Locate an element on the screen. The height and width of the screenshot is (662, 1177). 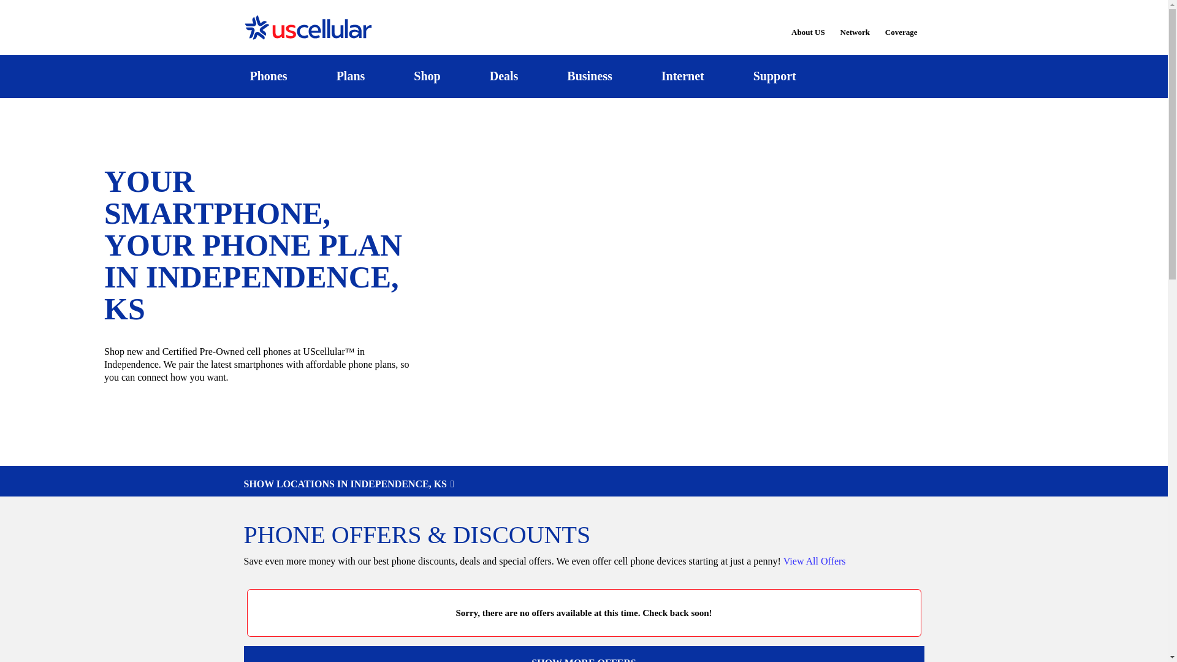
Coverage is located at coordinates (902, 23).